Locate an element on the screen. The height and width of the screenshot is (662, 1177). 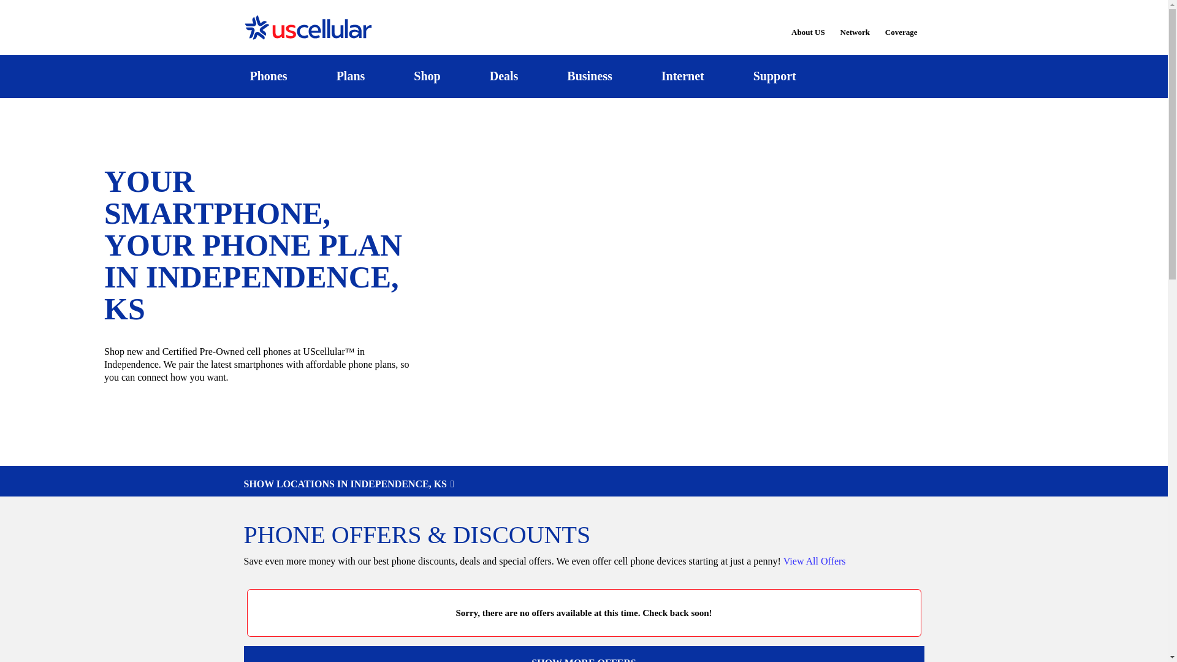
Coverage is located at coordinates (902, 23).